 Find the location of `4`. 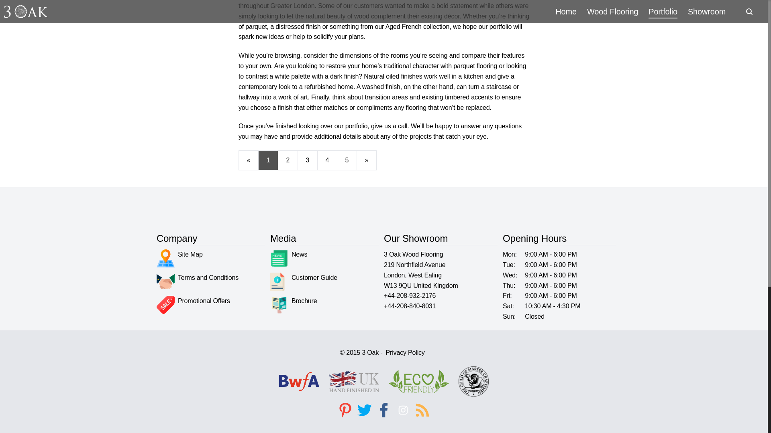

4 is located at coordinates (327, 160).